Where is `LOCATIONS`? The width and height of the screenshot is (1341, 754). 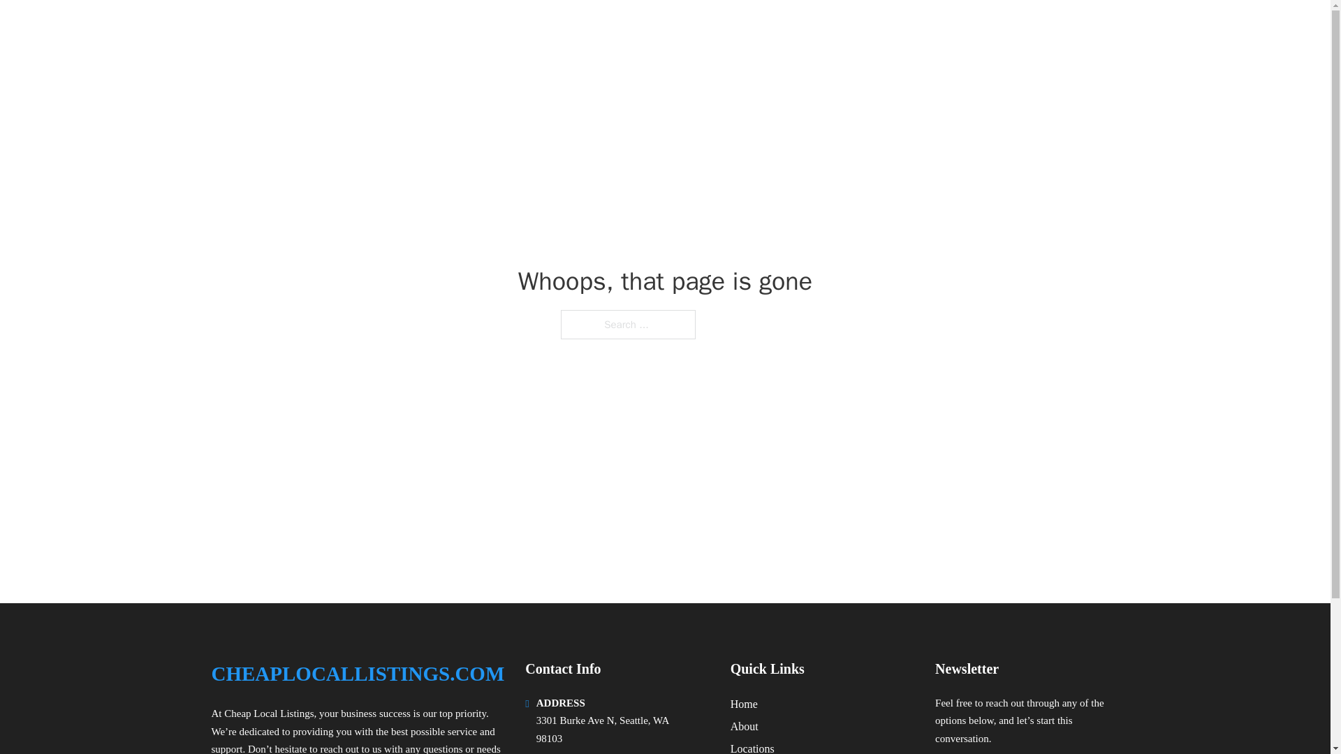
LOCATIONS is located at coordinates (1012, 29).